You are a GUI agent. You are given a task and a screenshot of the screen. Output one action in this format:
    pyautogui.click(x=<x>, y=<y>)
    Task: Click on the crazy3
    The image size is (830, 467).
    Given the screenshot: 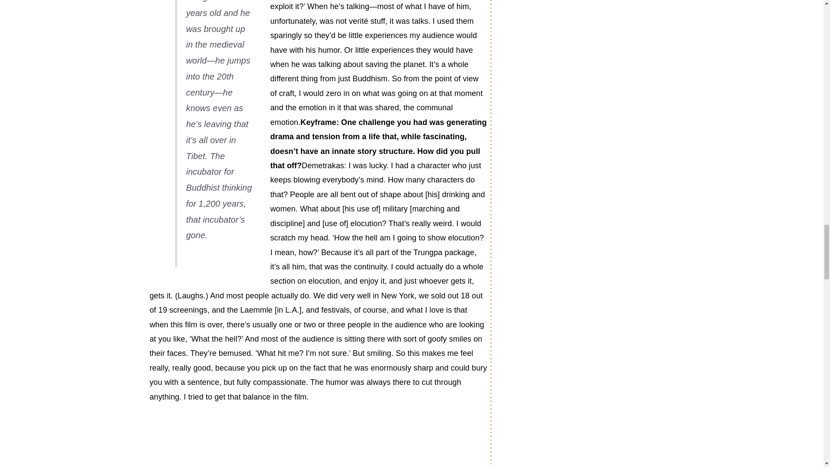 What is the action you would take?
    pyautogui.click(x=214, y=442)
    